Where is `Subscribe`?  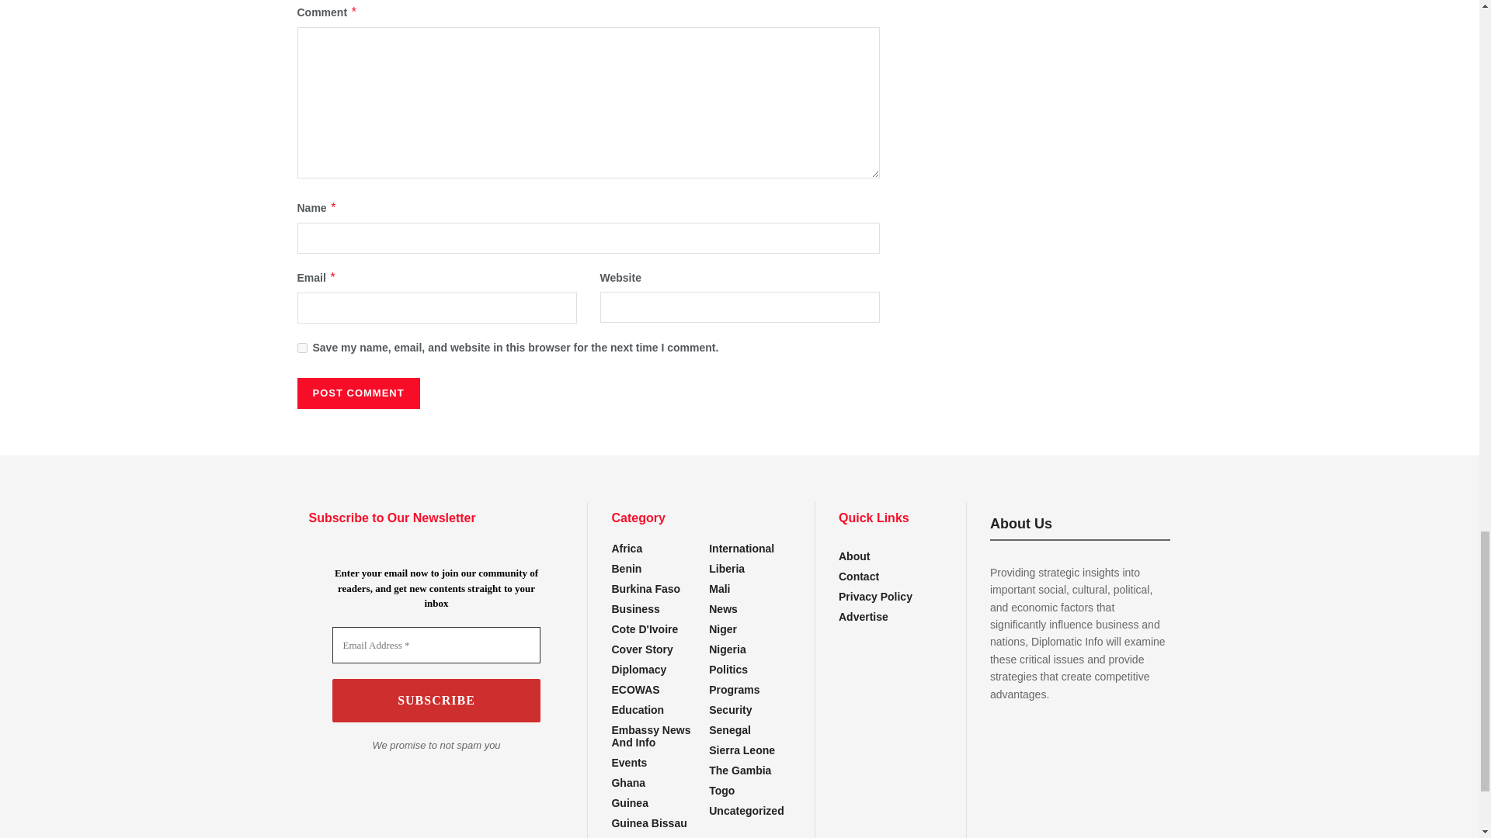
Subscribe is located at coordinates (436, 700).